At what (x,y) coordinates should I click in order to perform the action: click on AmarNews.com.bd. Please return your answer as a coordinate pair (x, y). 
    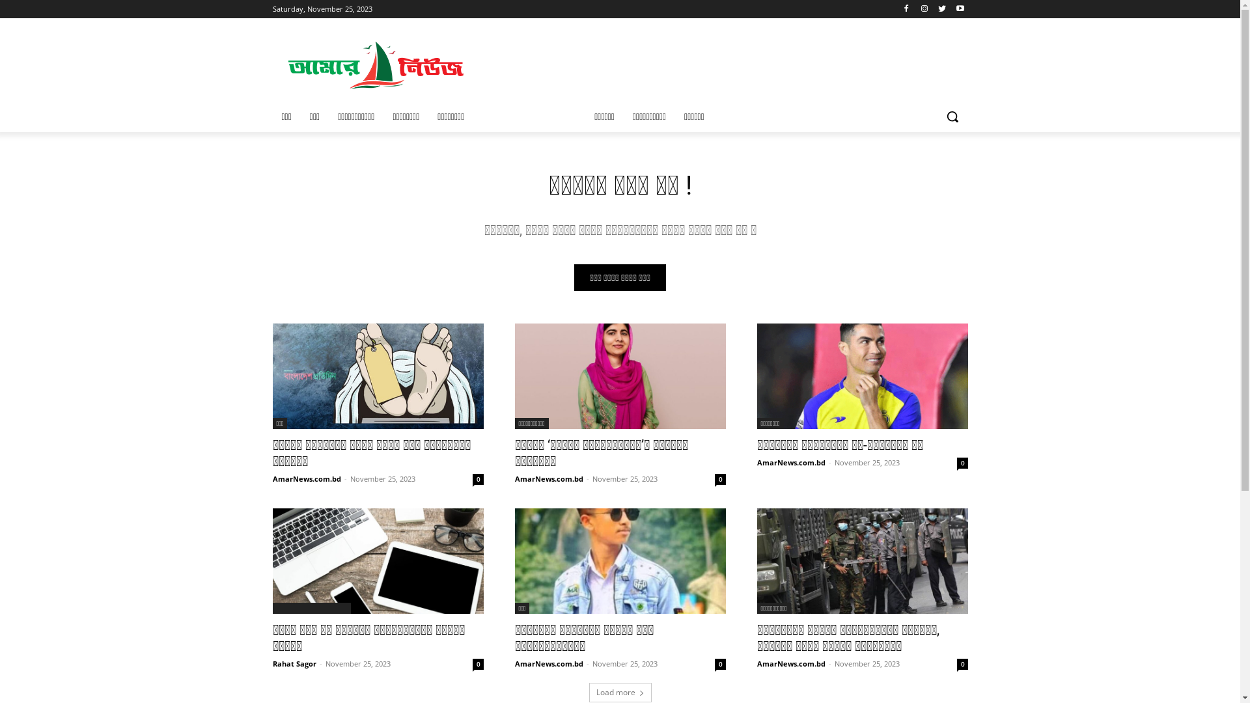
    Looking at the image, I should click on (306, 479).